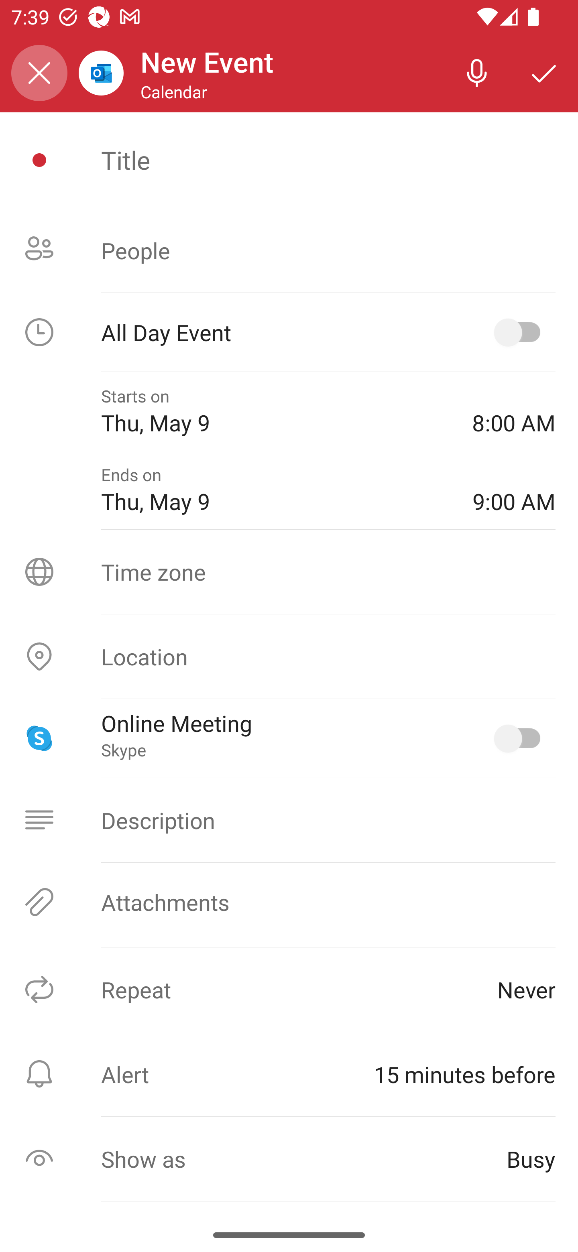 The image size is (578, 1252). I want to click on Close, so click(39, 73).